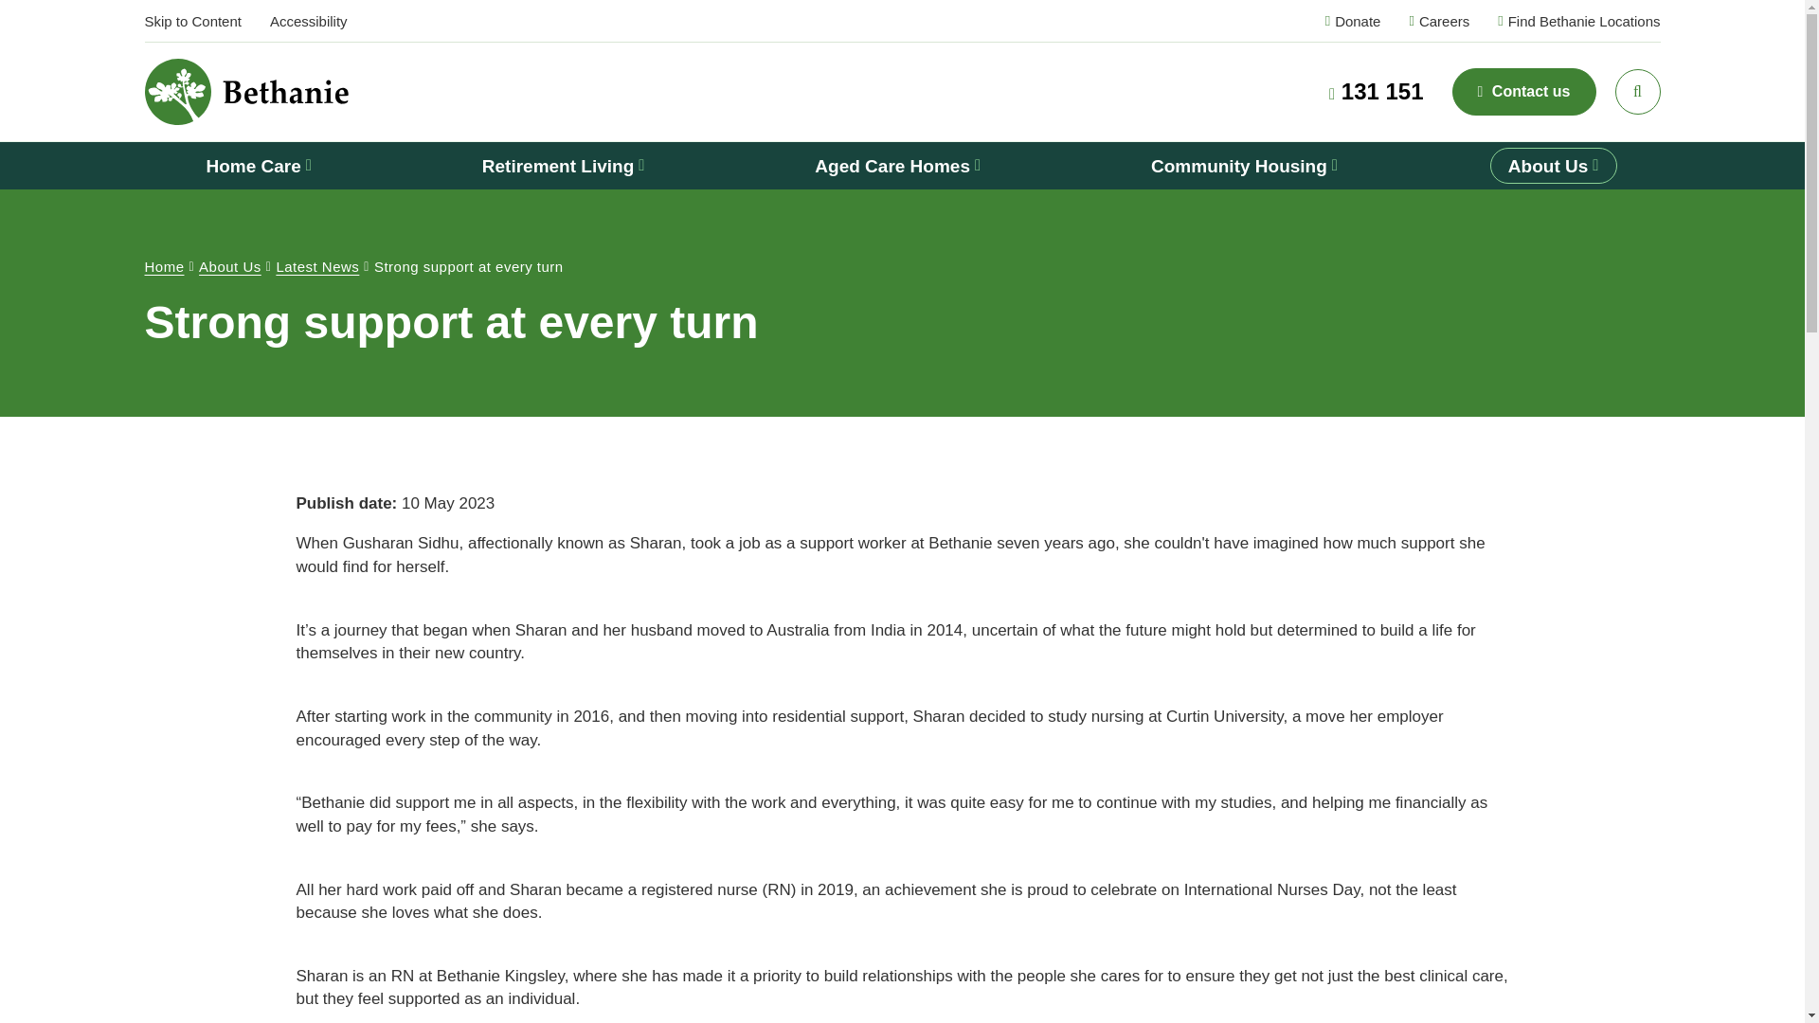  Describe the element at coordinates (1244, 165) in the screenshot. I see `Community Housing` at that location.